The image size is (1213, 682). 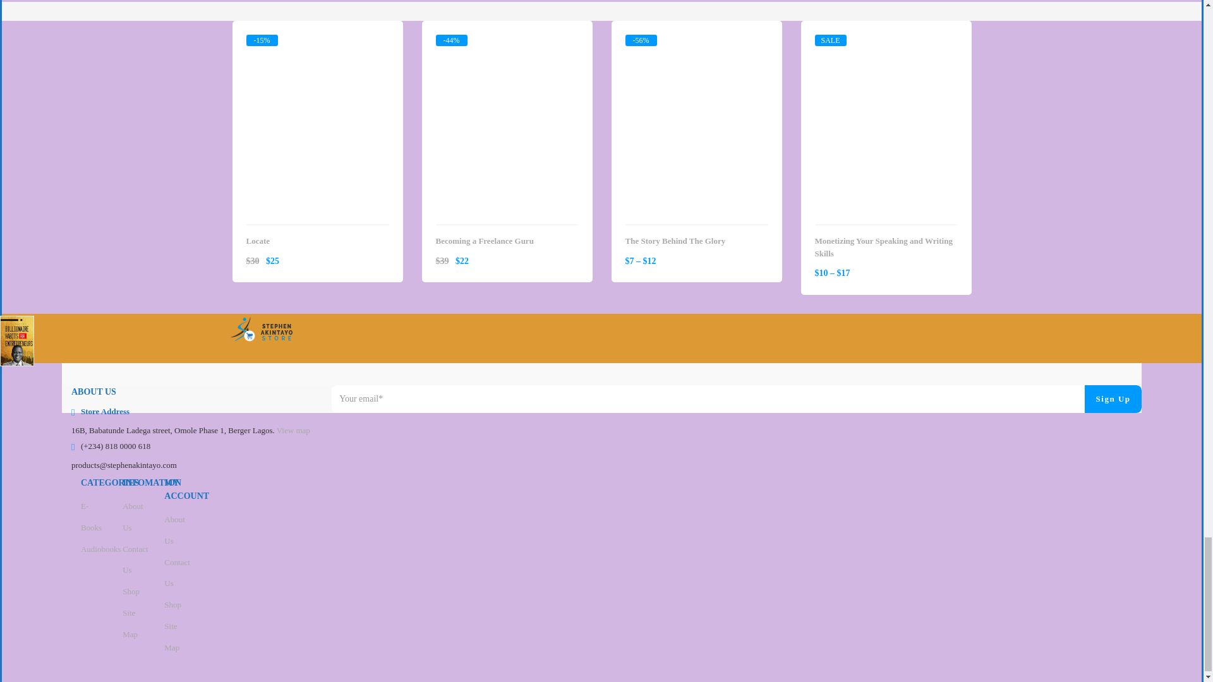 What do you see at coordinates (1113, 399) in the screenshot?
I see `Sign Up` at bounding box center [1113, 399].